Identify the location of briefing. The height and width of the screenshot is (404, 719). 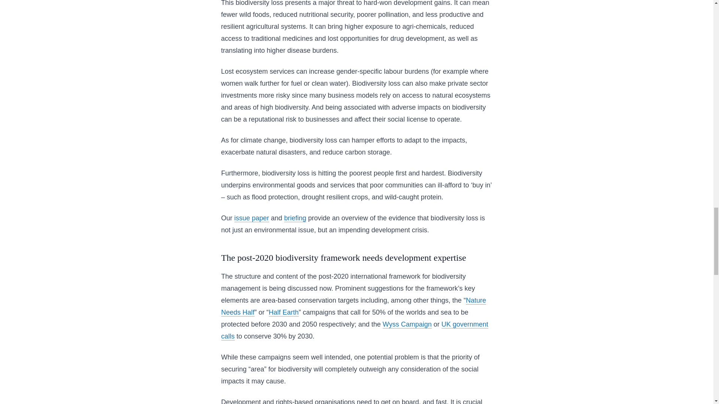
(295, 218).